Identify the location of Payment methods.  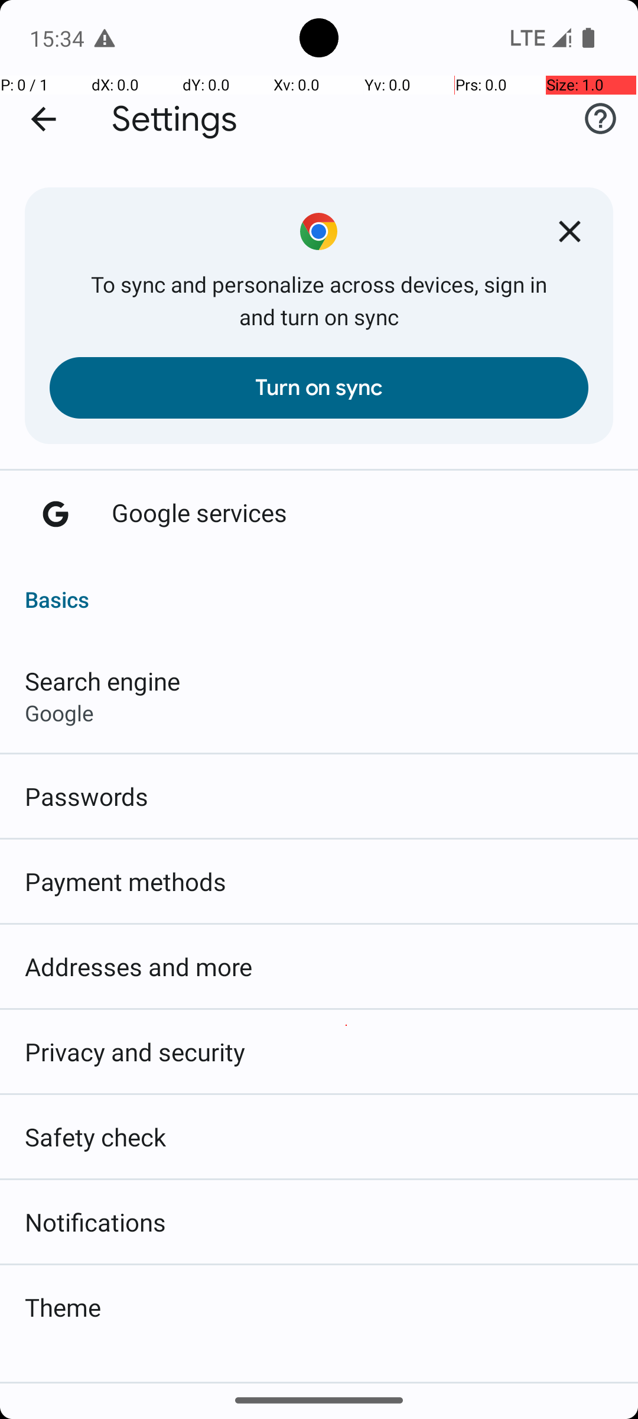
(126, 881).